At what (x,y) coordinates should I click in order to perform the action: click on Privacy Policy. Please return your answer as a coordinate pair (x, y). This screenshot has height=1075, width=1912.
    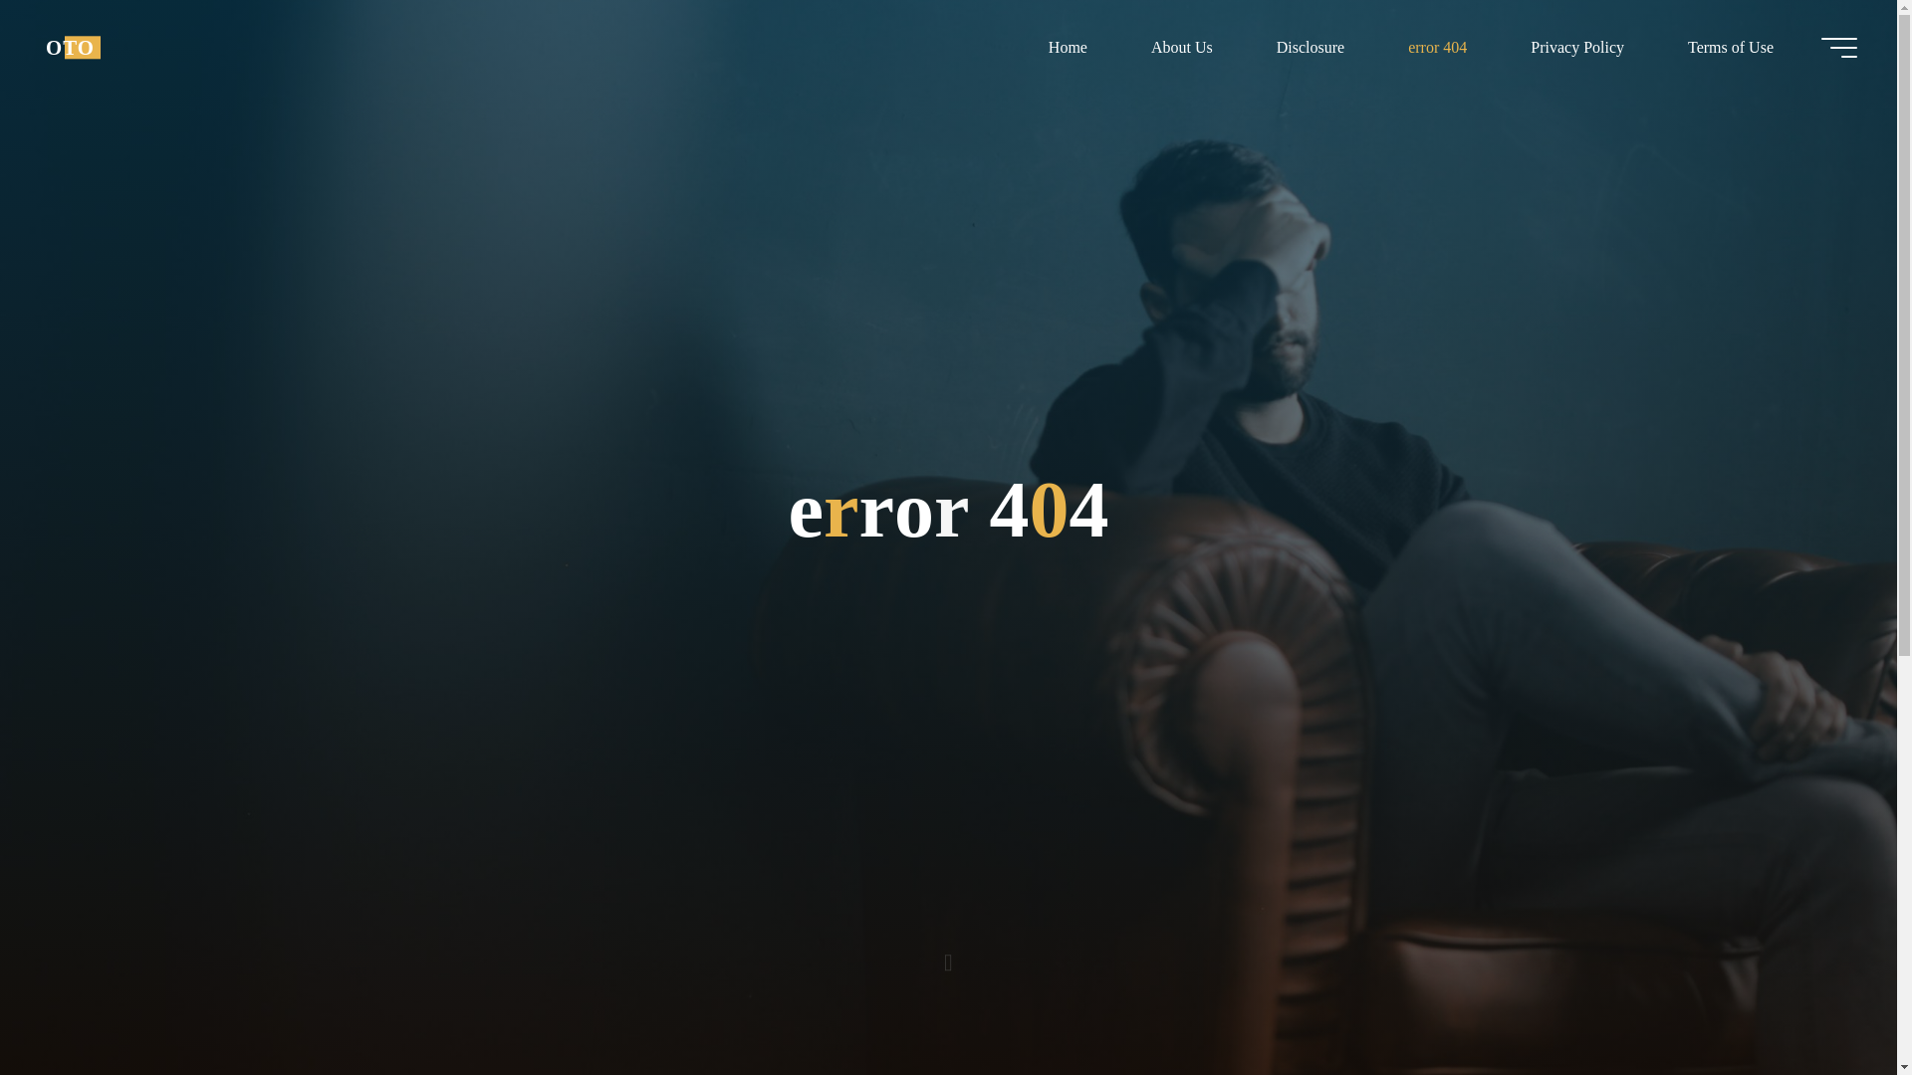
    Looking at the image, I should click on (1577, 47).